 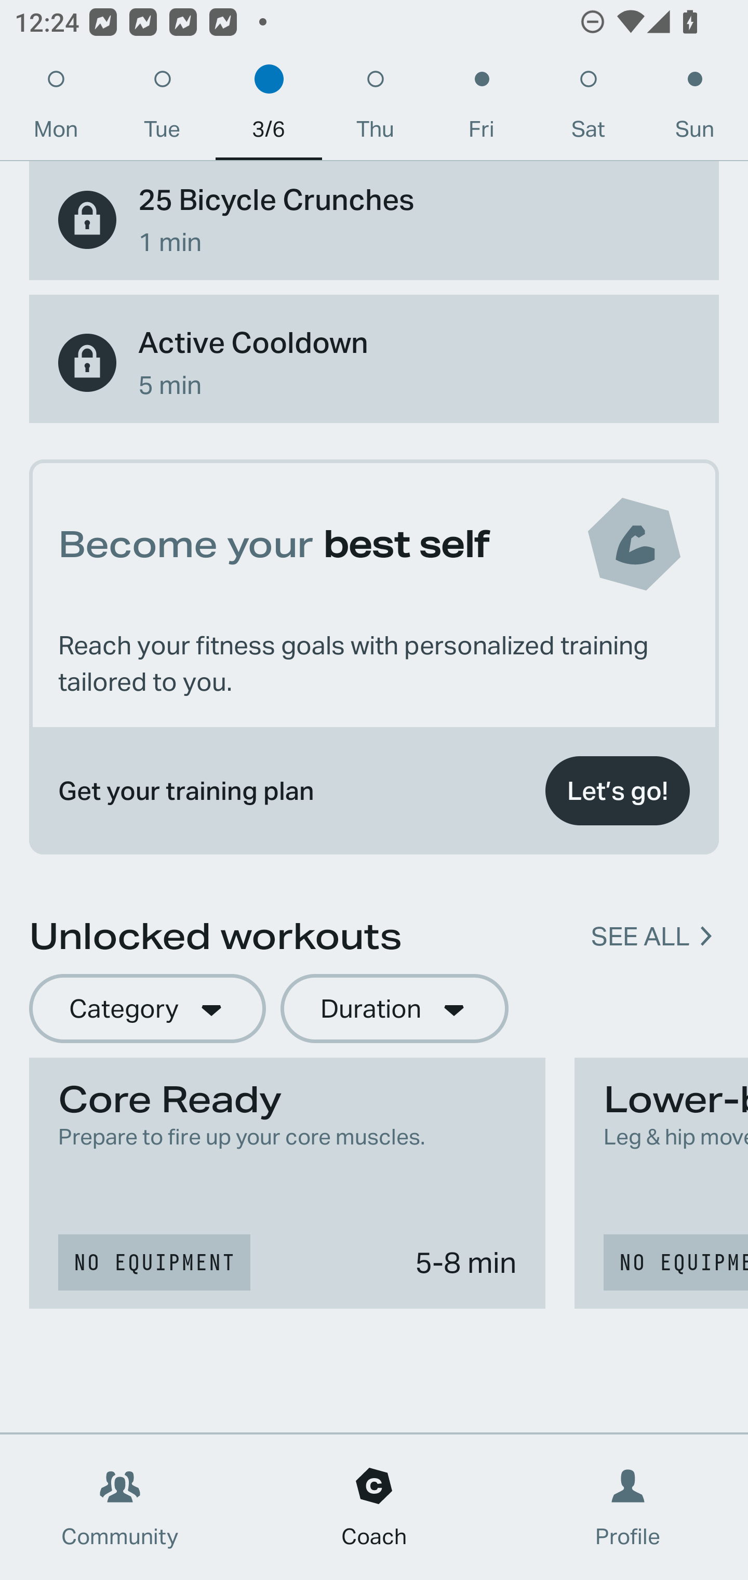 I want to click on Sun, so click(x=695, y=109).